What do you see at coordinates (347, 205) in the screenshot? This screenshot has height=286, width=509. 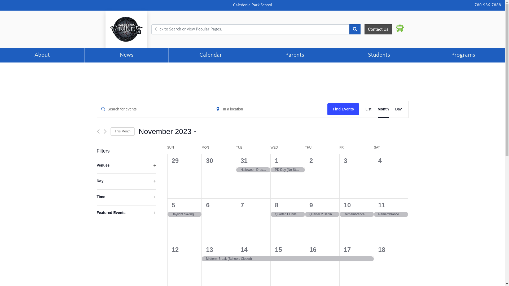 I see `10` at bounding box center [347, 205].